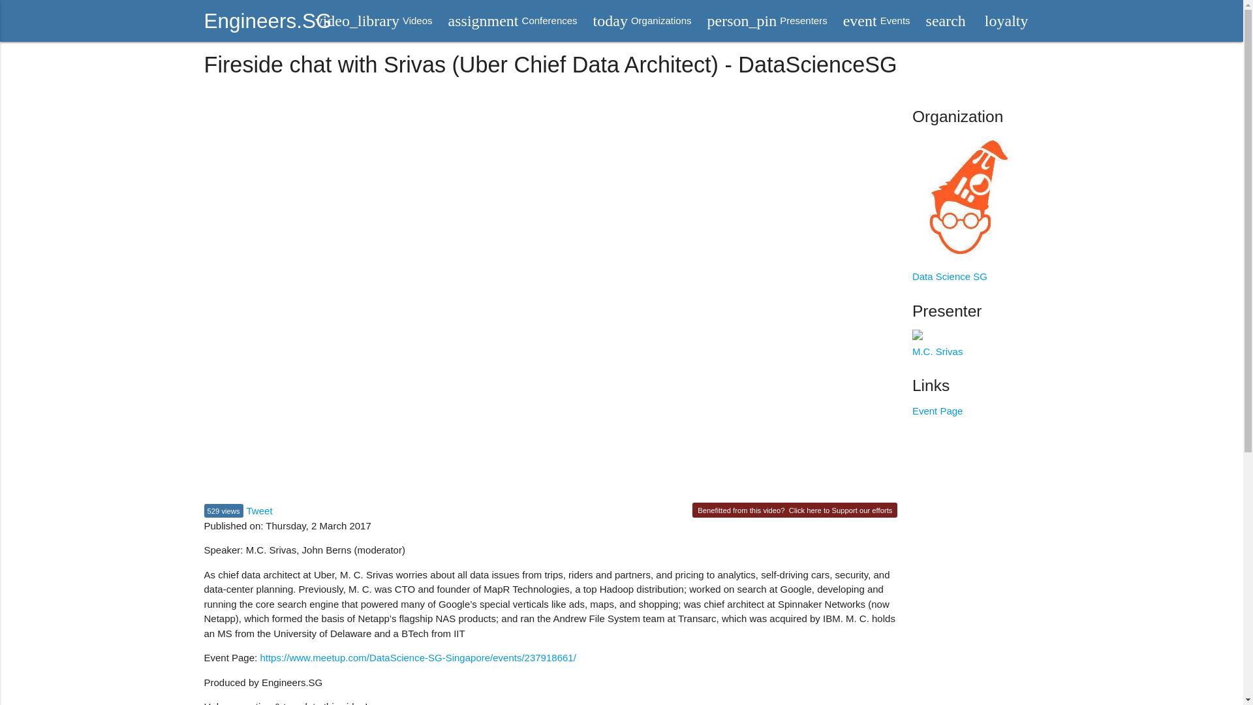  Describe the element at coordinates (513, 21) in the screenshot. I see `Engineers.SG` at that location.